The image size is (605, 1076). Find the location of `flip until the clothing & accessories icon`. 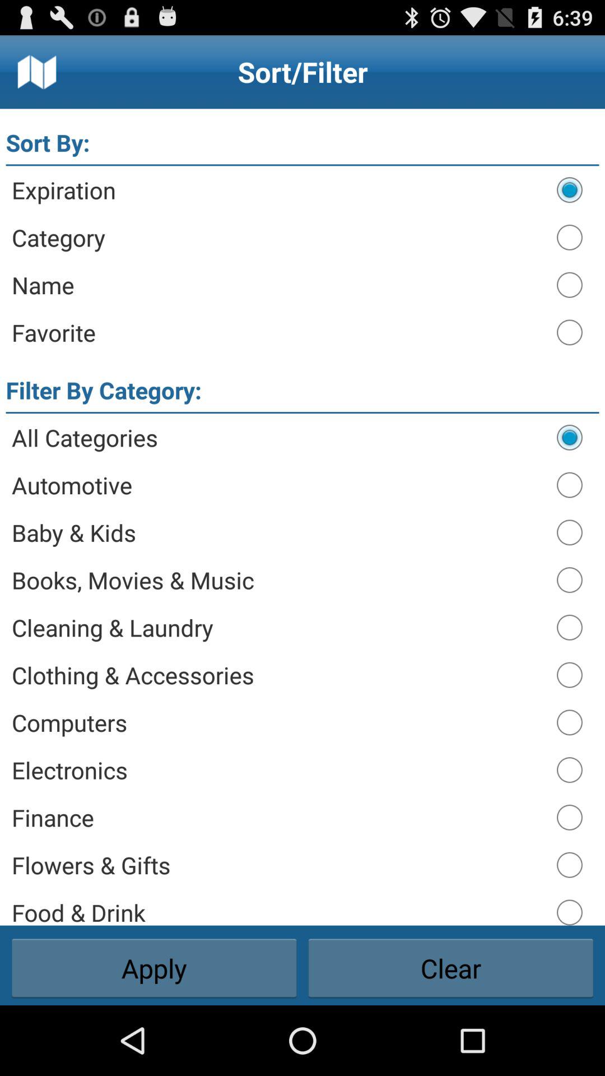

flip until the clothing & accessories icon is located at coordinates (279, 675).